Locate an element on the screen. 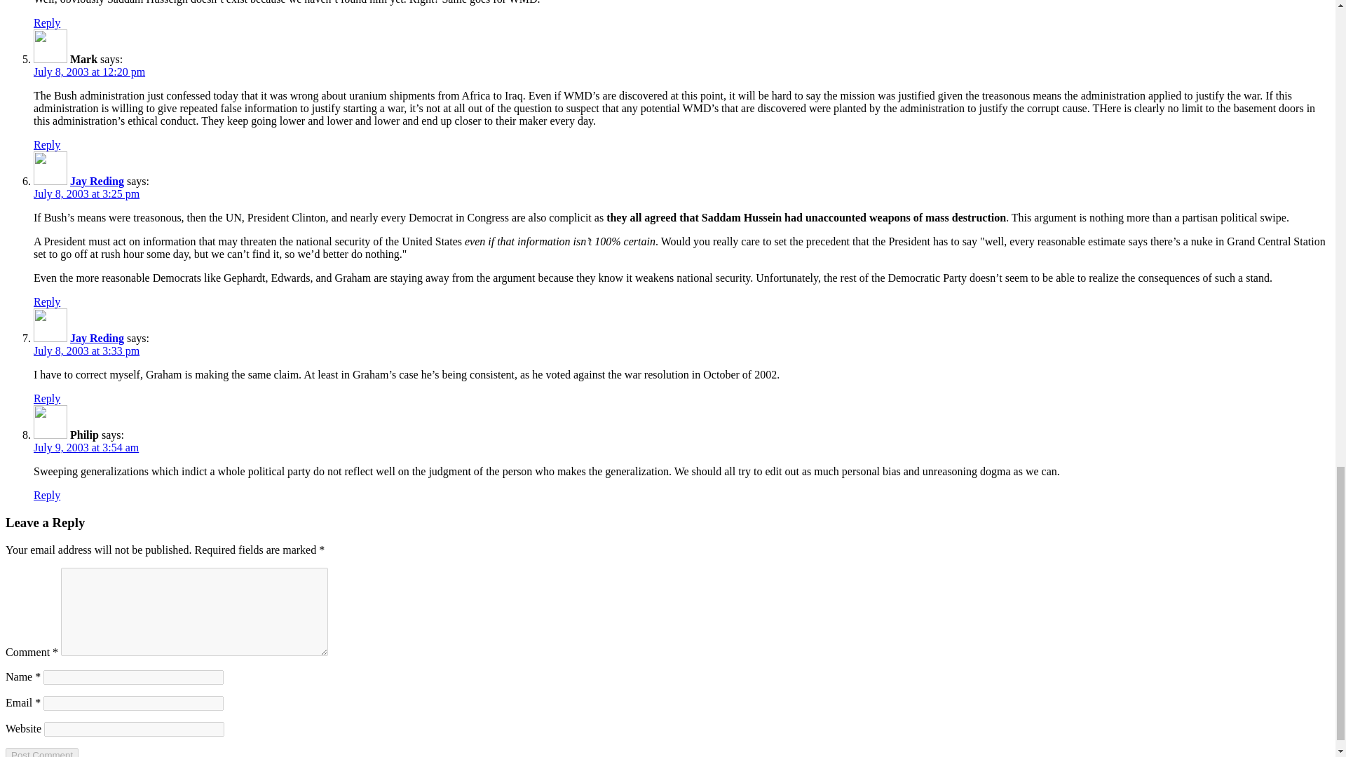 This screenshot has height=757, width=1346. Jay Reding is located at coordinates (97, 338).